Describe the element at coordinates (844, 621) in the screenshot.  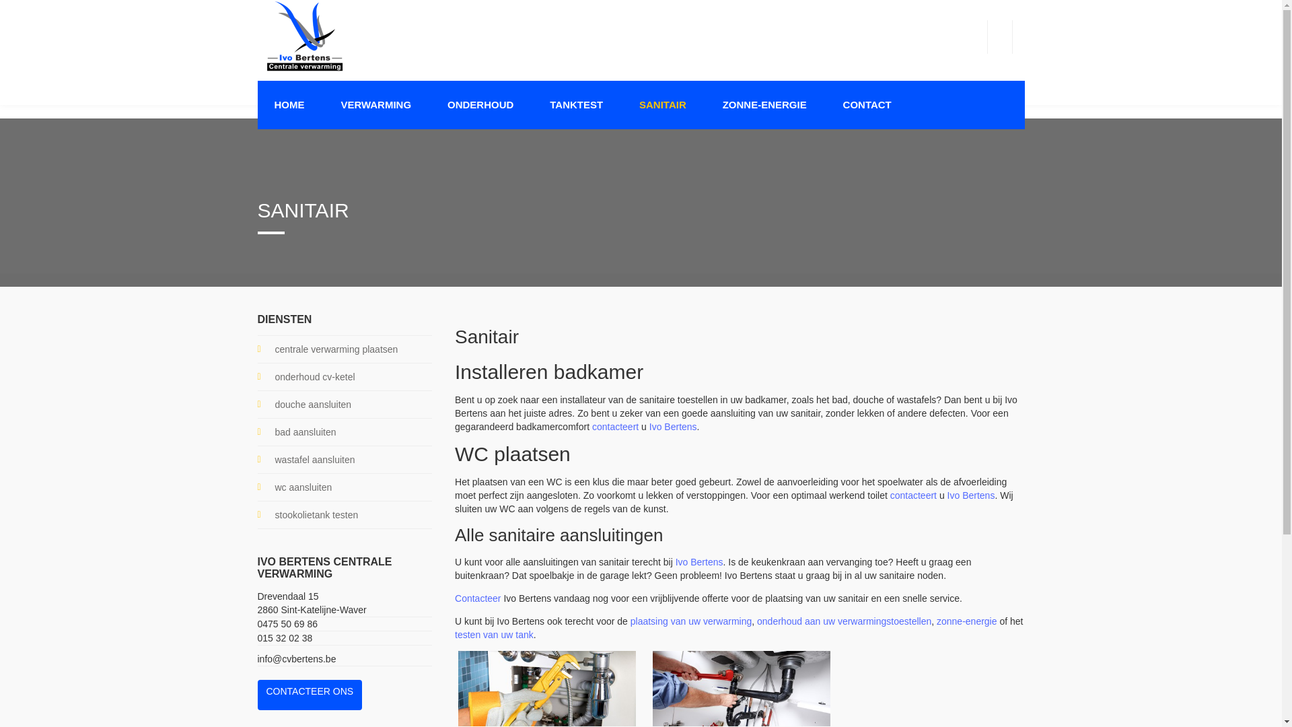
I see `onderhoud aan uw verwarmingstoestellen` at that location.